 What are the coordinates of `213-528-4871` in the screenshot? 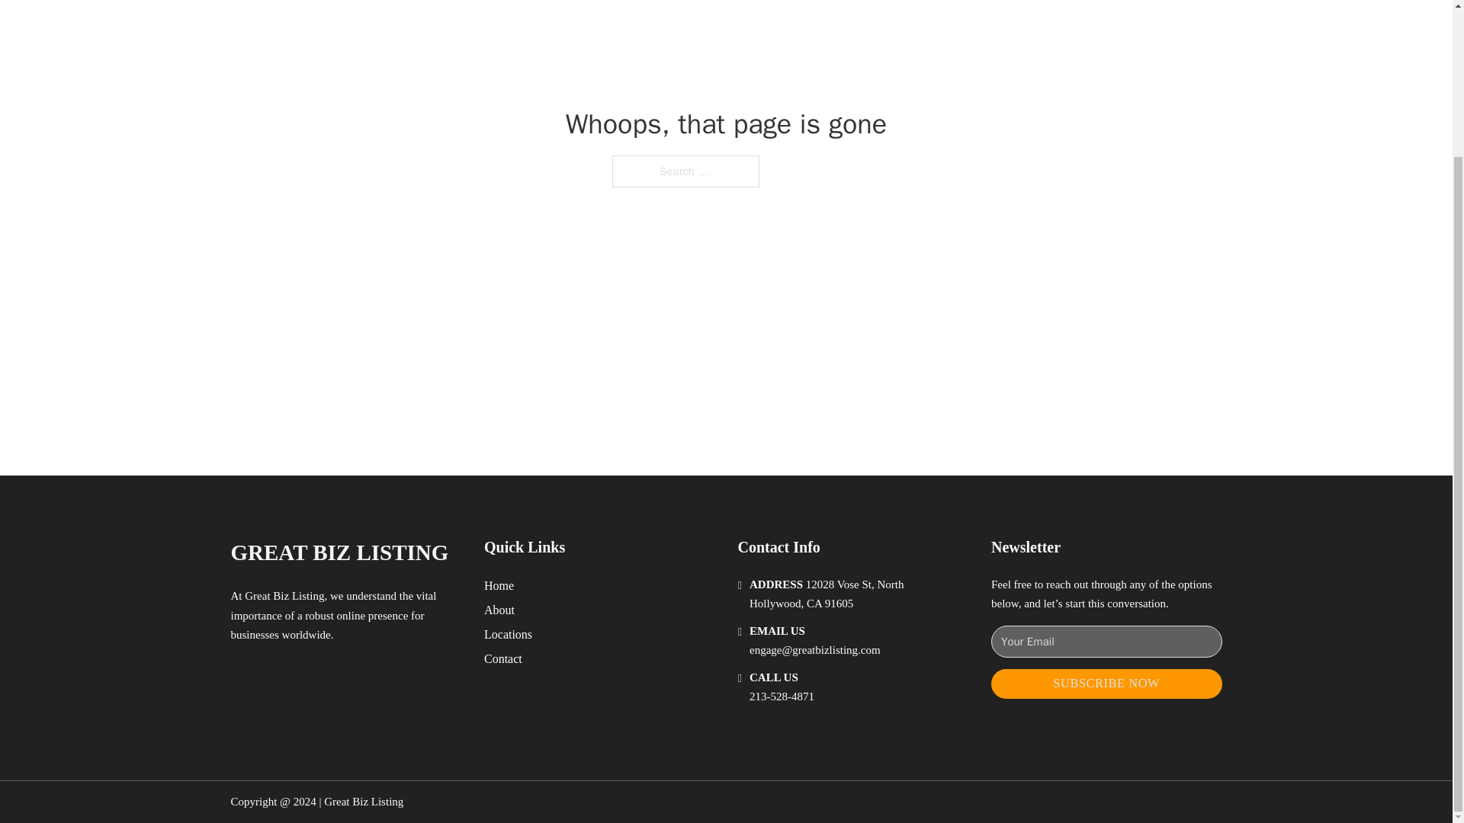 It's located at (782, 697).